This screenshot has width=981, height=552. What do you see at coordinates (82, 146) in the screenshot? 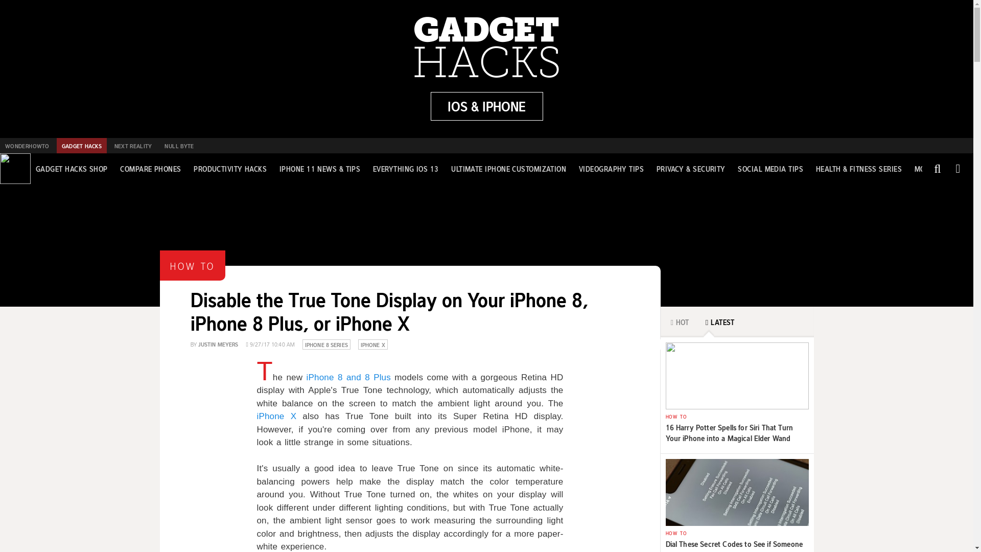
I see `GADGET HACKS` at bounding box center [82, 146].